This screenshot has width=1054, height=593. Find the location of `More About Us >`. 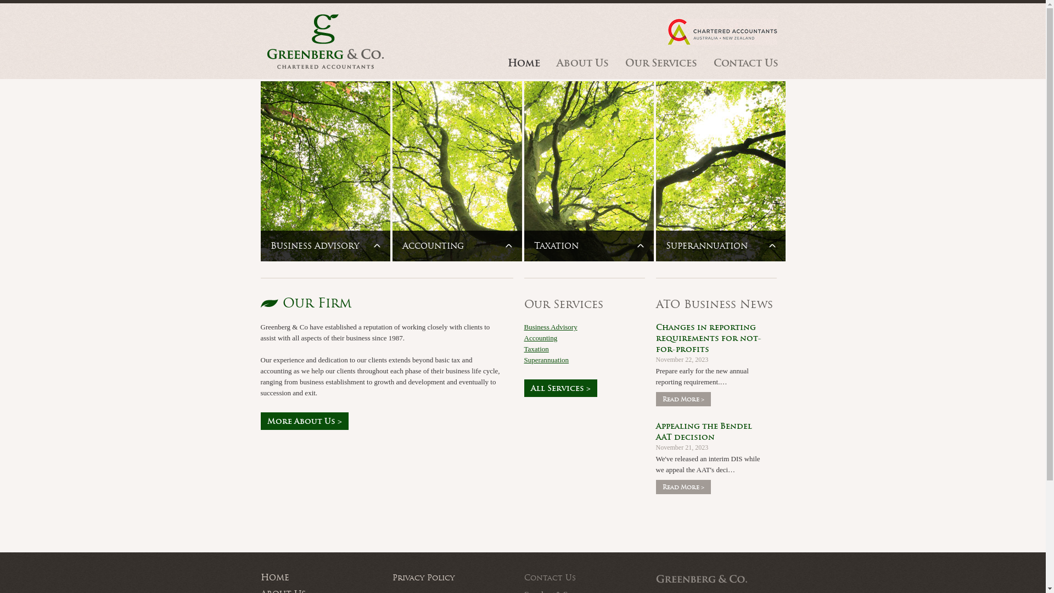

More About Us > is located at coordinates (304, 421).